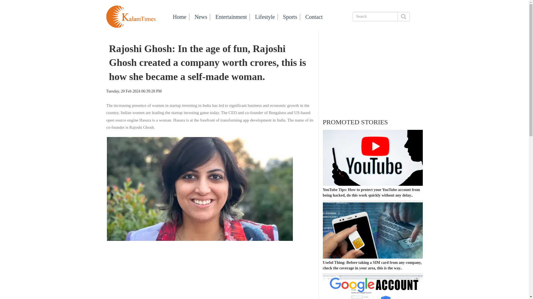  I want to click on Cricket, so click(290, 17).